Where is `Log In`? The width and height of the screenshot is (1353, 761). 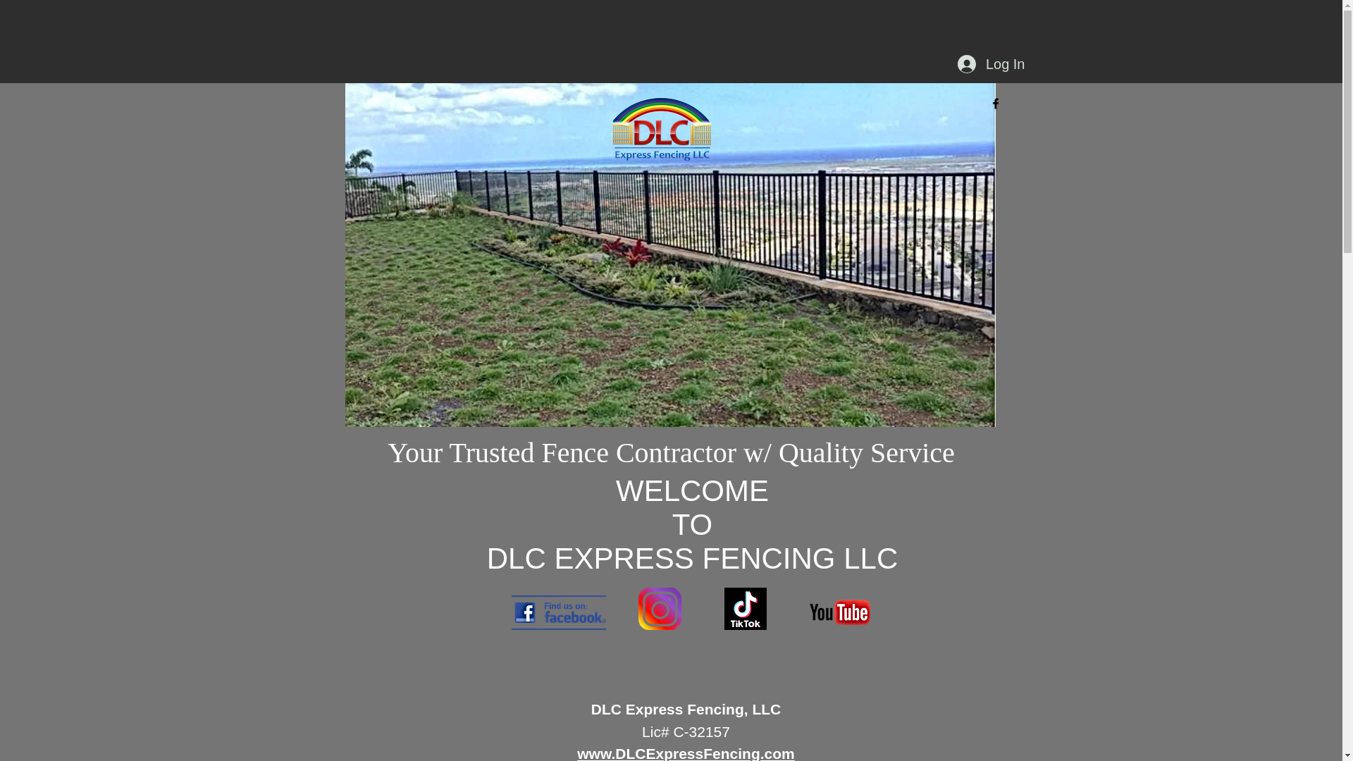
Log In is located at coordinates (991, 64).